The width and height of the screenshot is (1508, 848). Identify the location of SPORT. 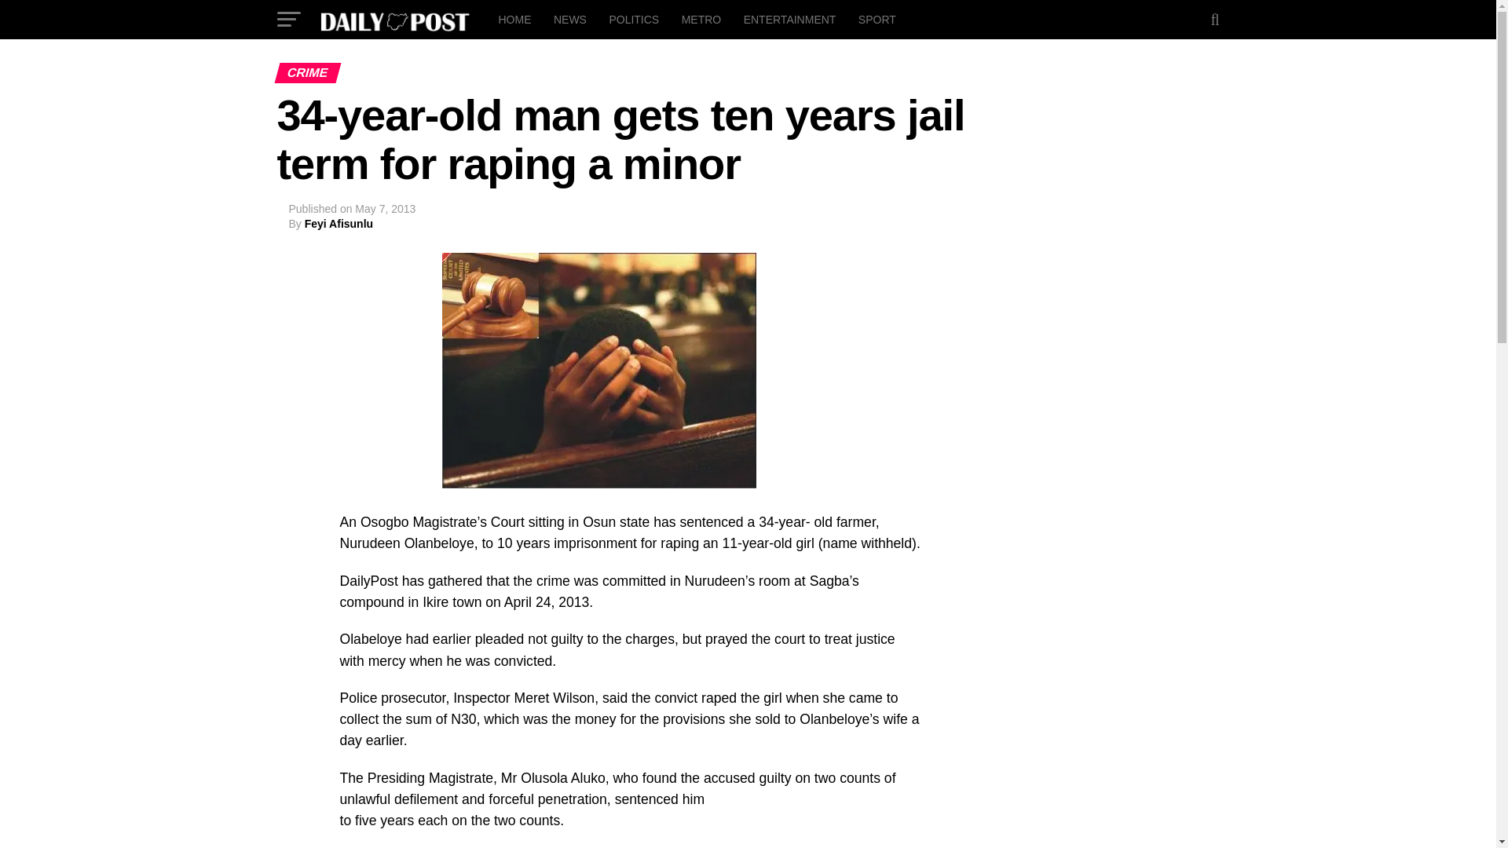
(877, 19).